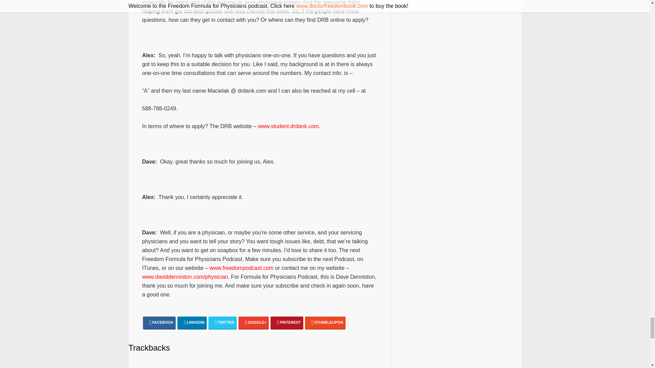 This screenshot has height=368, width=655. I want to click on LINKEDIN, so click(192, 323).